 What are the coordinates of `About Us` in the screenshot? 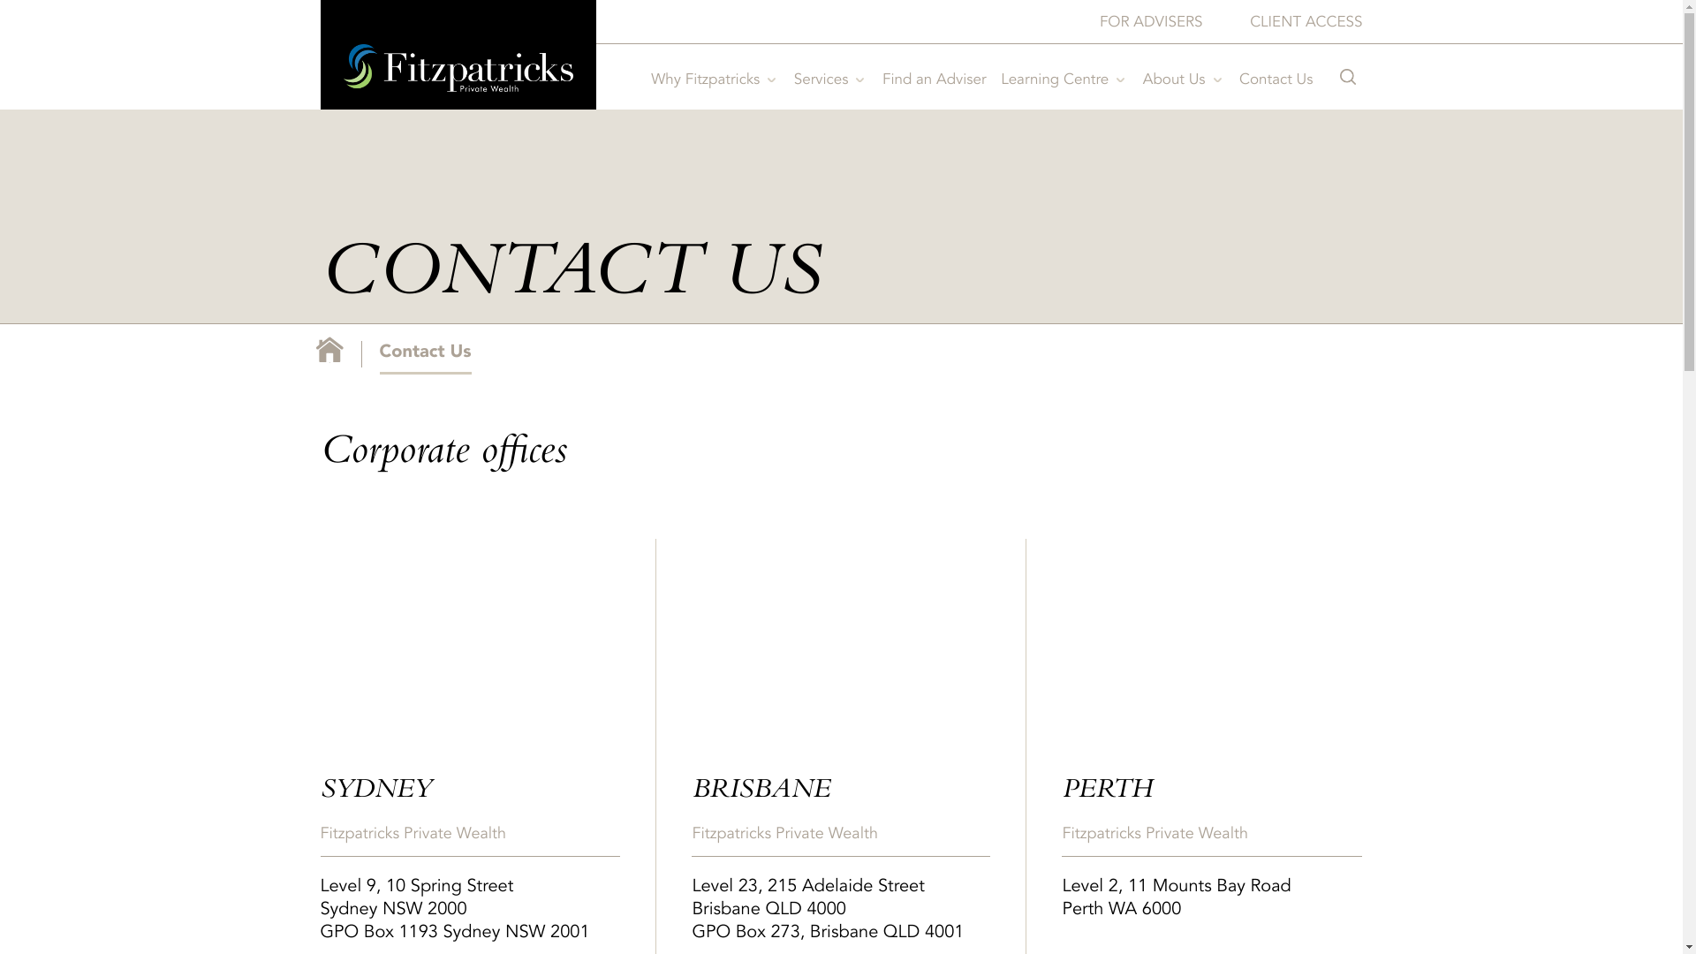 It's located at (1180, 78).